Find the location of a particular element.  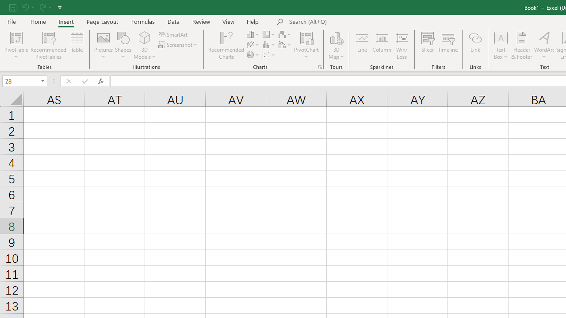

Column is located at coordinates (382, 45).